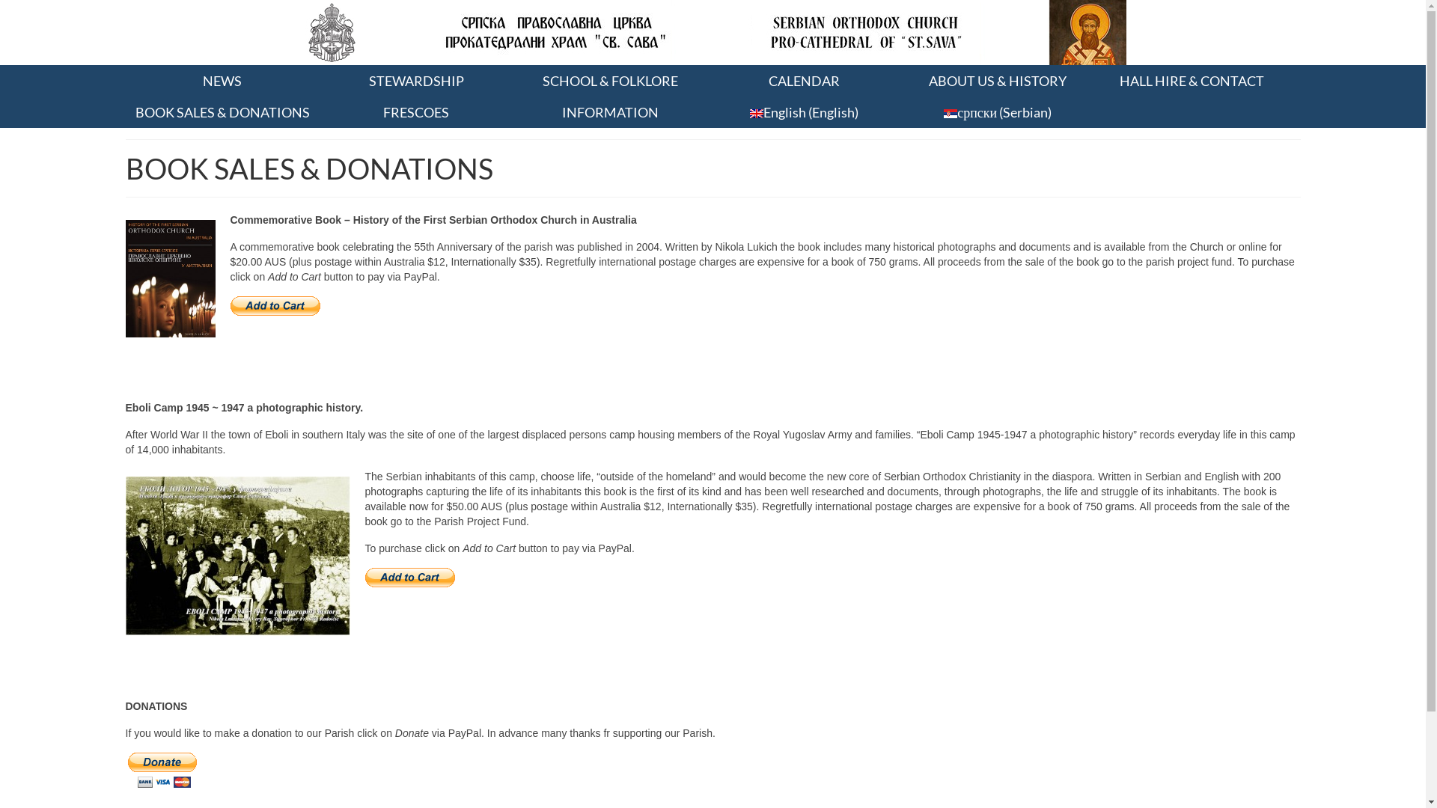 This screenshot has height=808, width=1437. I want to click on STEWARDSHIP, so click(416, 81).